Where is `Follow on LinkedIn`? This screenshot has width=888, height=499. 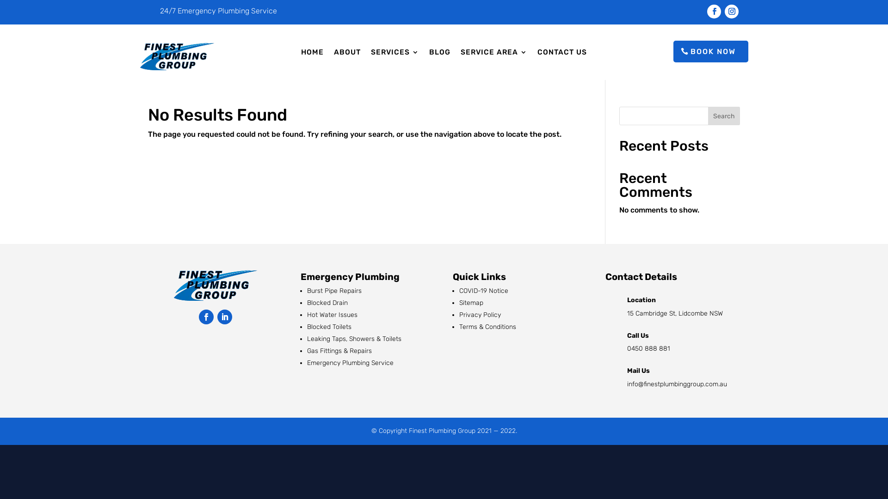
Follow on LinkedIn is located at coordinates (225, 317).